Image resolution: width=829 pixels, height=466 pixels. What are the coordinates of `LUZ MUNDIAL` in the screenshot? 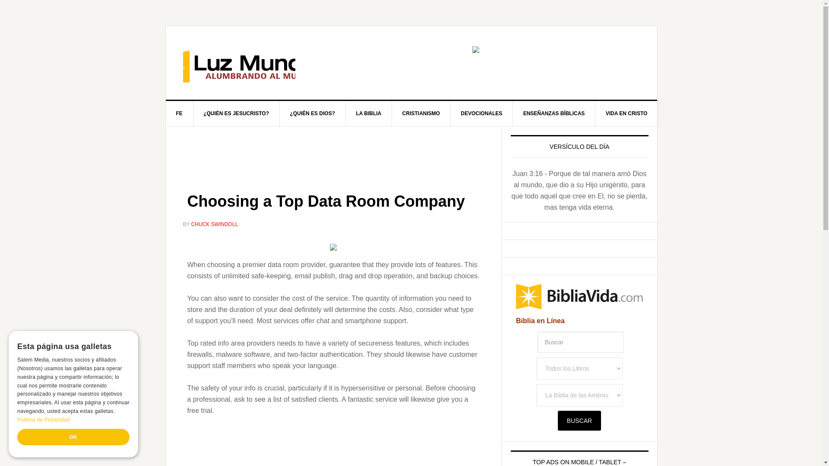 It's located at (239, 63).